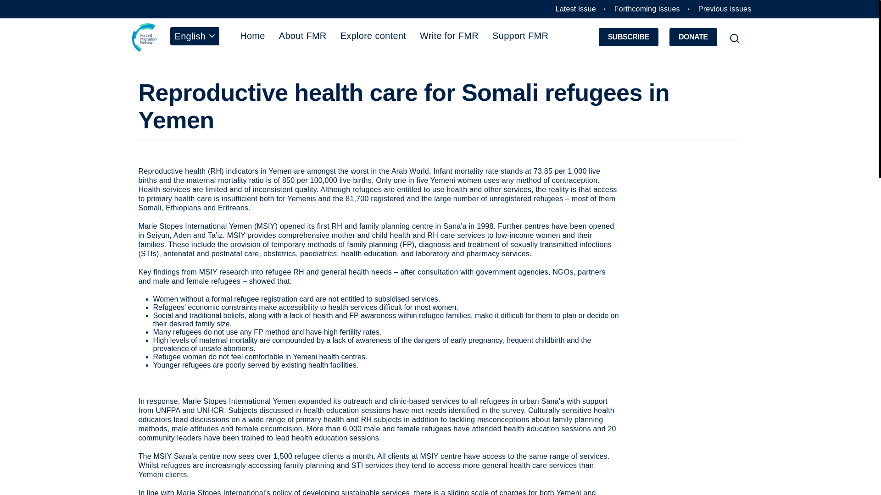 Image resolution: width=881 pixels, height=495 pixels. What do you see at coordinates (195, 36) in the screenshot?
I see `English` at bounding box center [195, 36].